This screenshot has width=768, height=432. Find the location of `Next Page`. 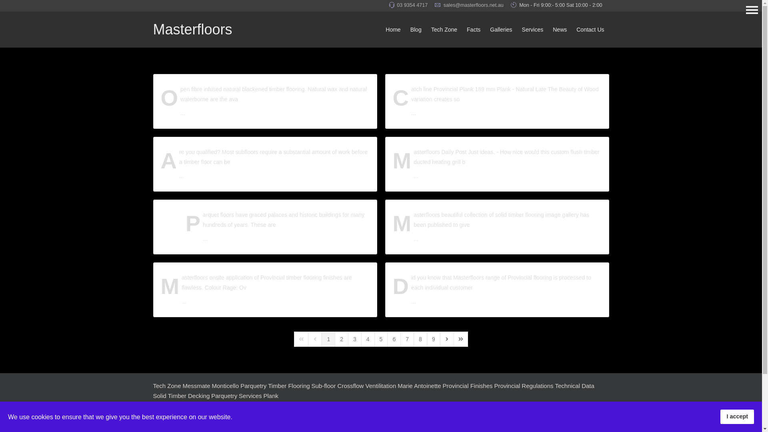

Next Page is located at coordinates (447, 339).